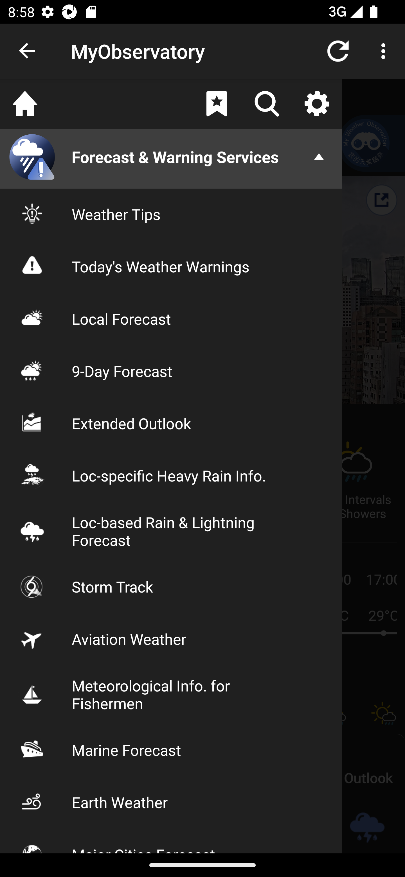 The height and width of the screenshot is (877, 405). Describe the element at coordinates (28, 51) in the screenshot. I see `Navigate up` at that location.